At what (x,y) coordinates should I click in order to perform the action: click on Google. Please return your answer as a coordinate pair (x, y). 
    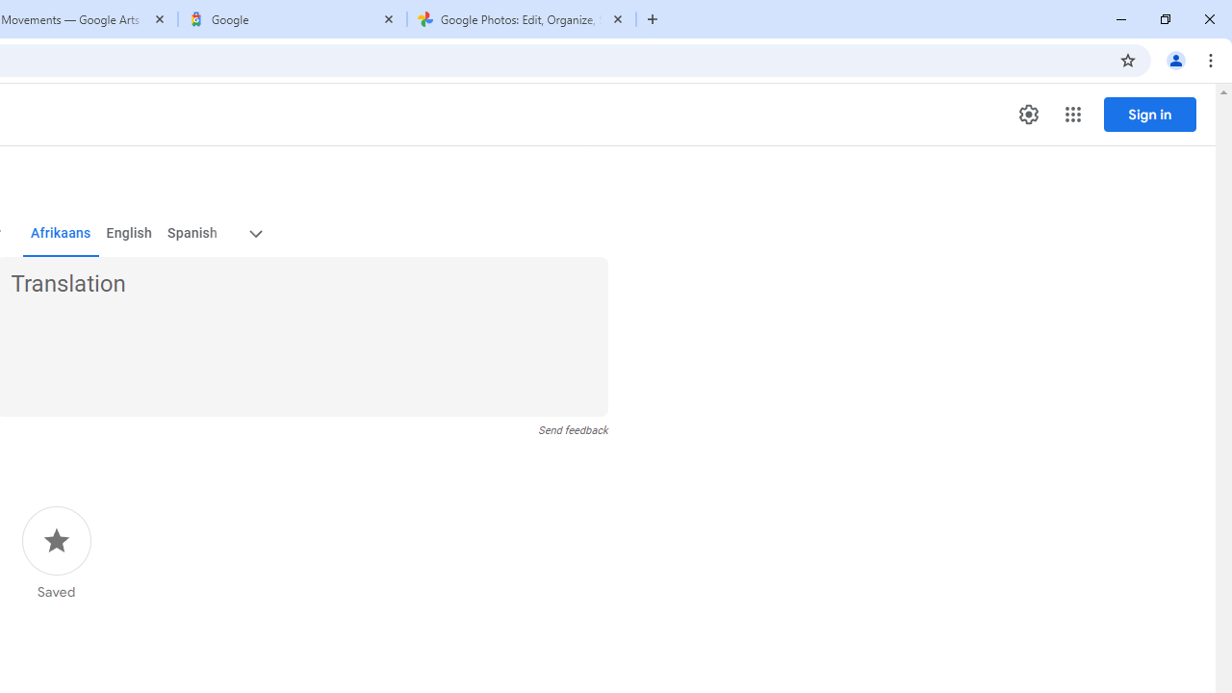
    Looking at the image, I should click on (293, 19).